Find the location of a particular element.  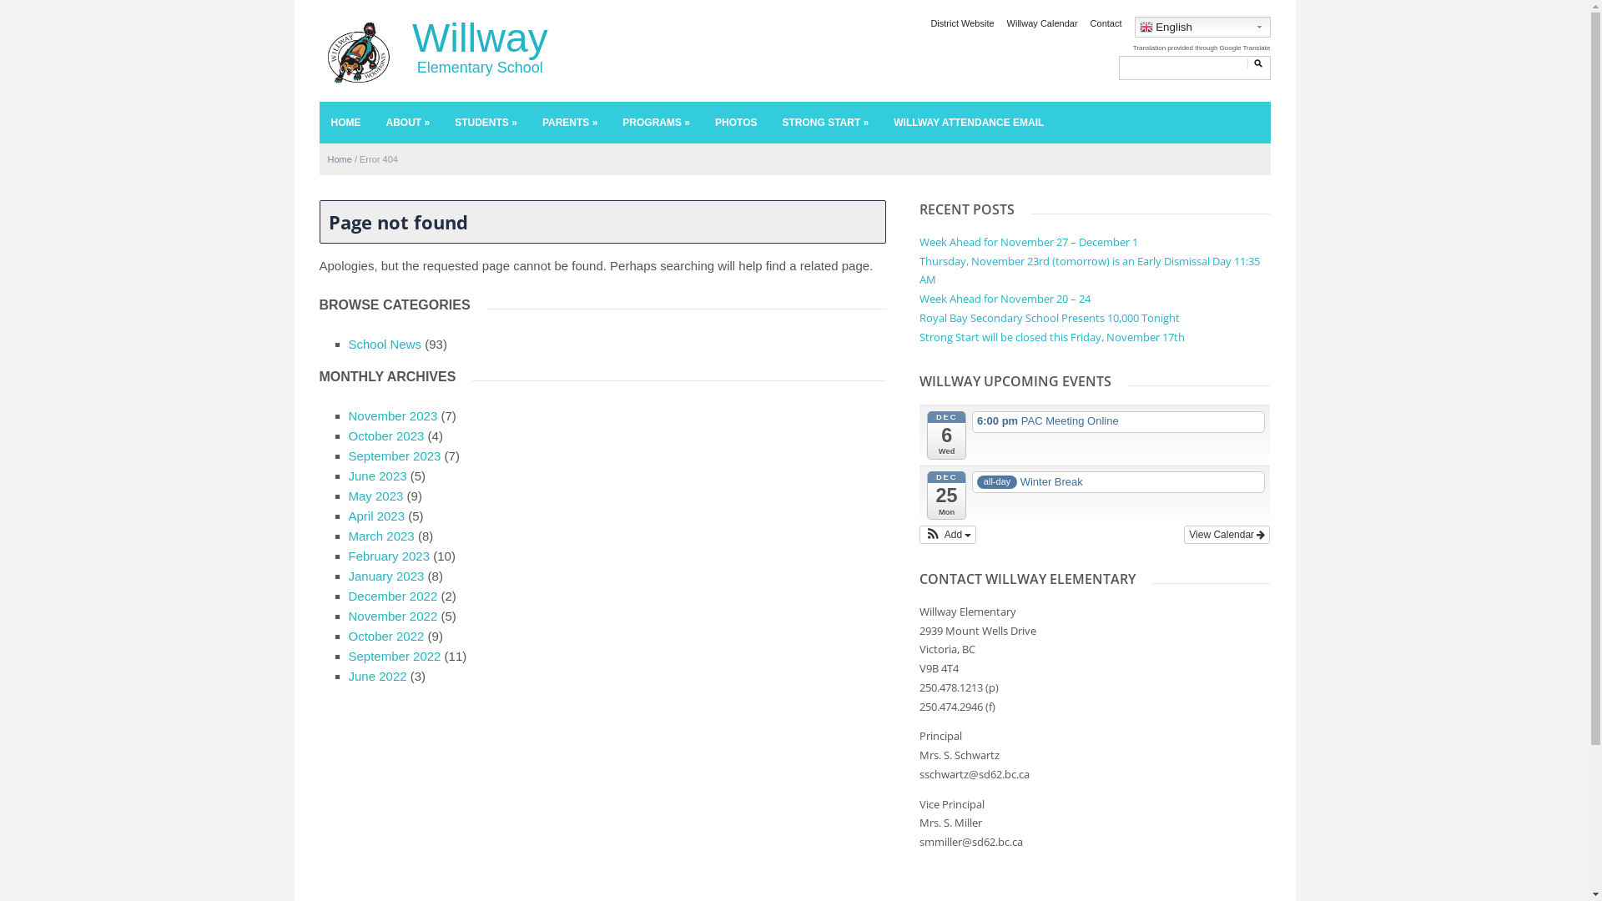

September 2023 is located at coordinates (395, 456).